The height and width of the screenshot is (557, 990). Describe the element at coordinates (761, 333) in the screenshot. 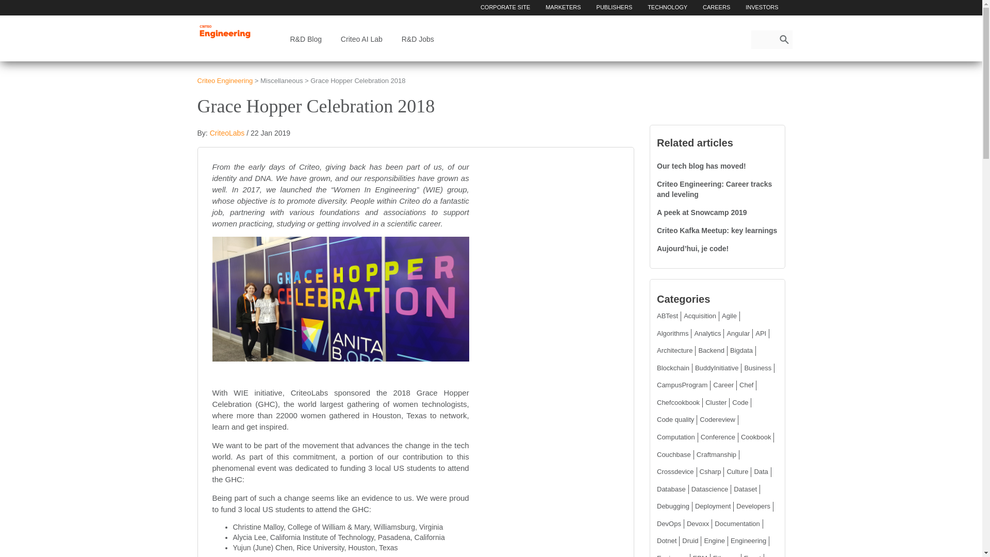

I see `API` at that location.